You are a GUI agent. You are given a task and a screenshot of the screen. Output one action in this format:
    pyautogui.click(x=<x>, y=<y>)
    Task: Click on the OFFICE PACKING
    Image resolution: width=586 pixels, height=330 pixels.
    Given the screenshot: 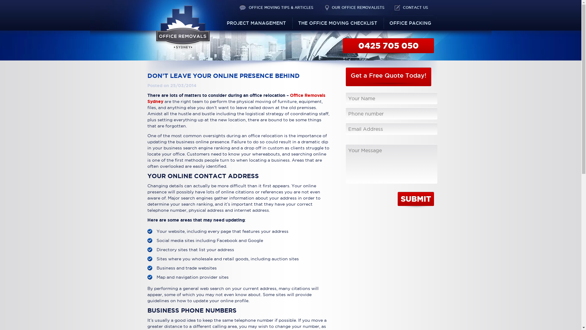 What is the action you would take?
    pyautogui.click(x=410, y=23)
    